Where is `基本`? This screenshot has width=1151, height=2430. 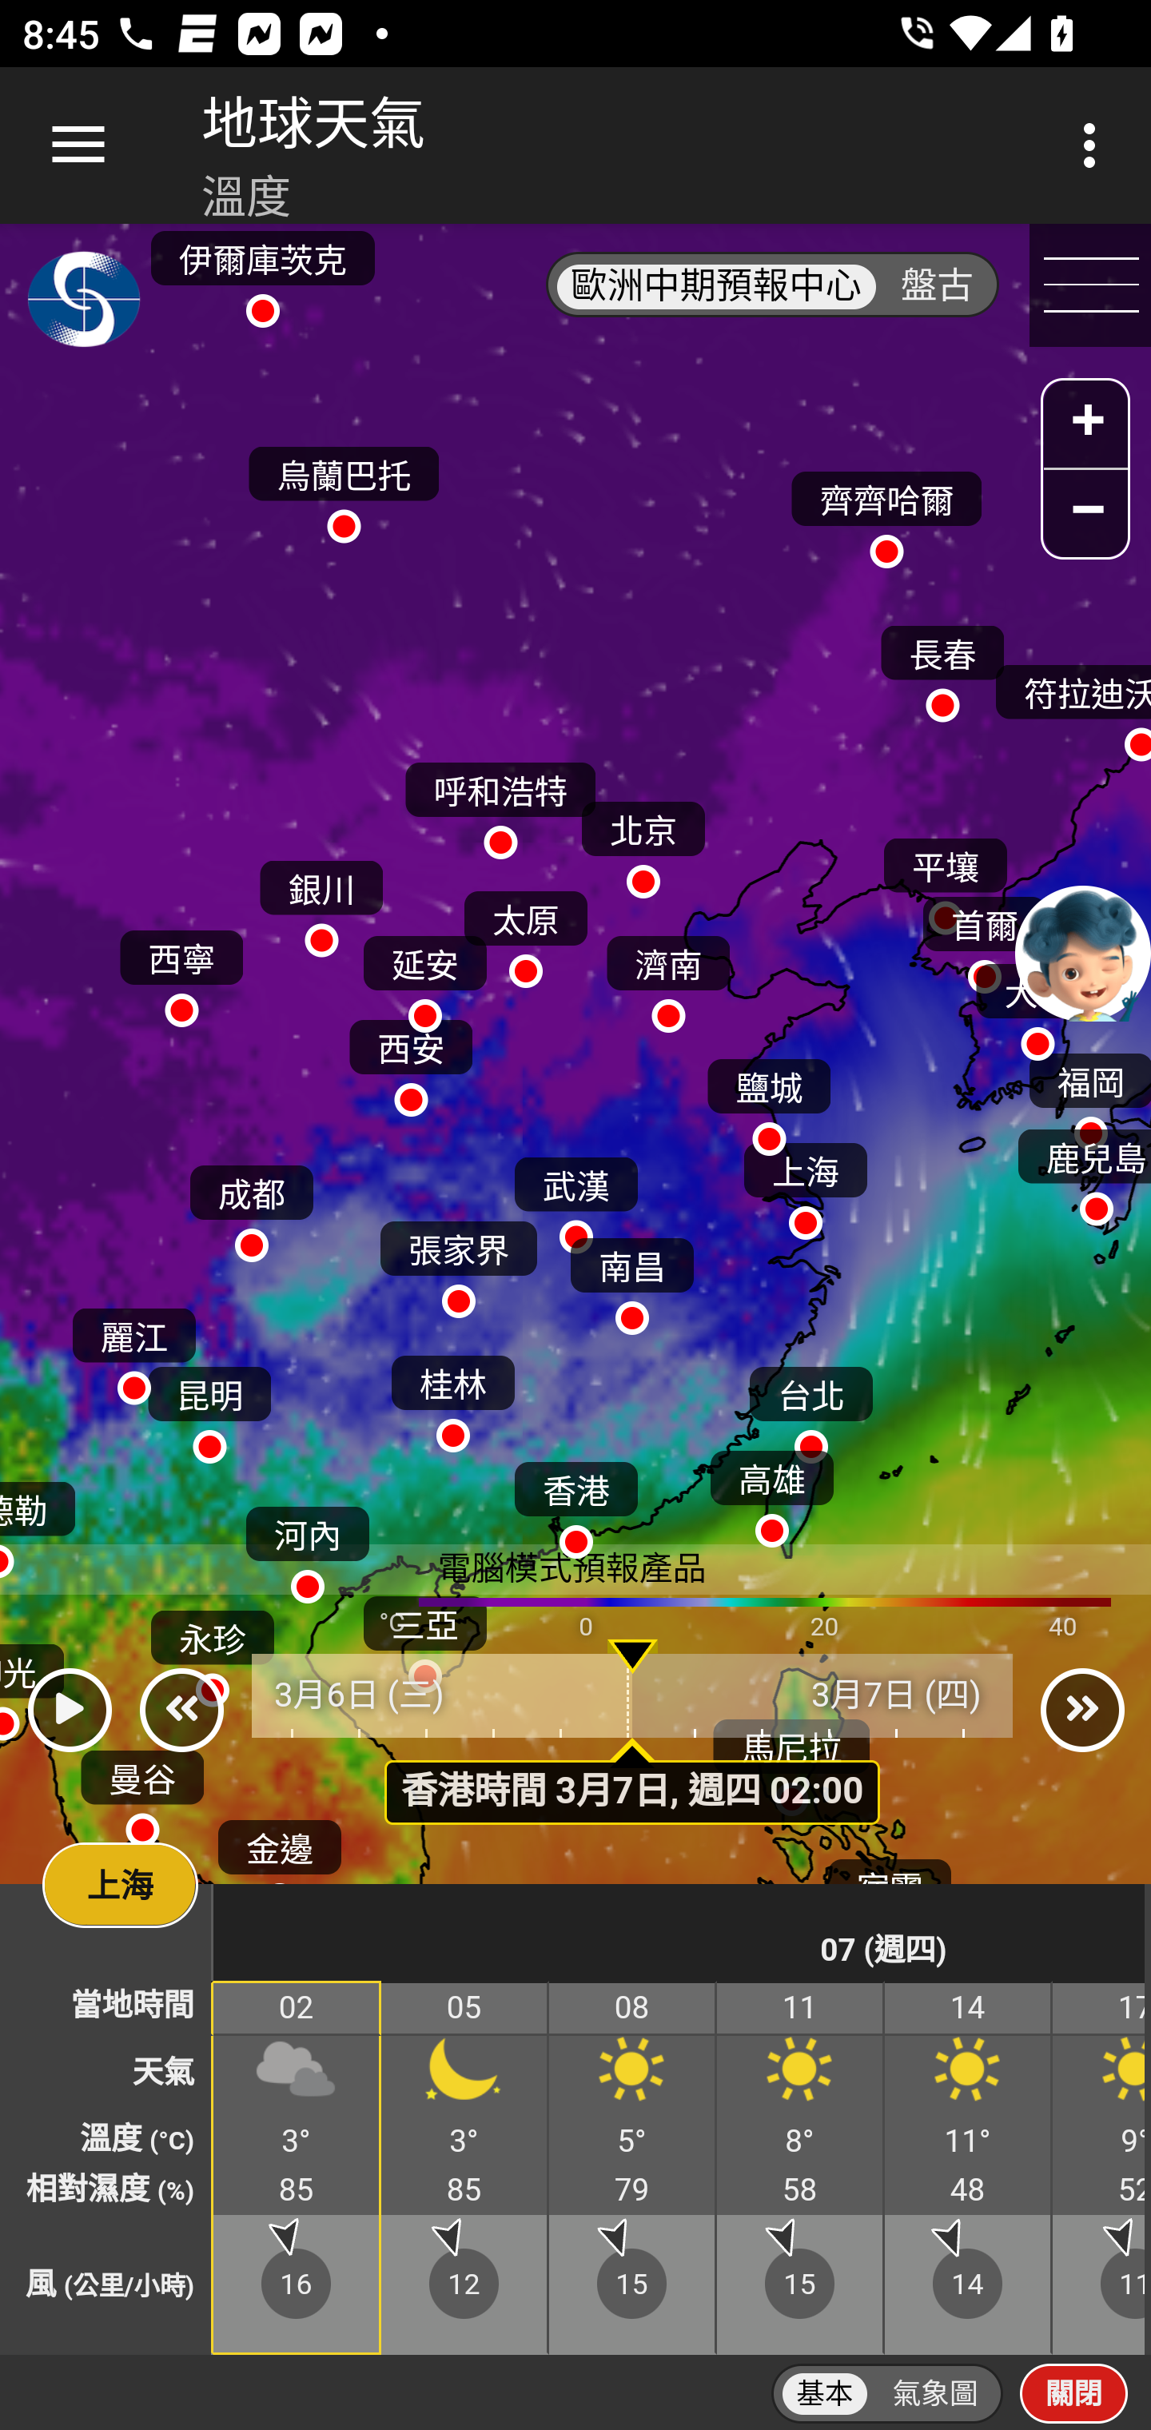 基本 is located at coordinates (825, 2395).